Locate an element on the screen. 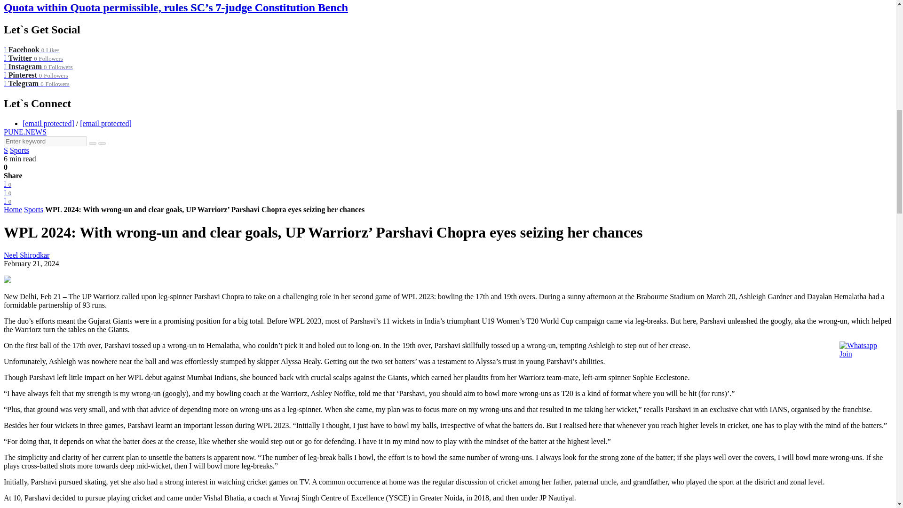 This screenshot has height=508, width=903. Home is located at coordinates (12, 209).